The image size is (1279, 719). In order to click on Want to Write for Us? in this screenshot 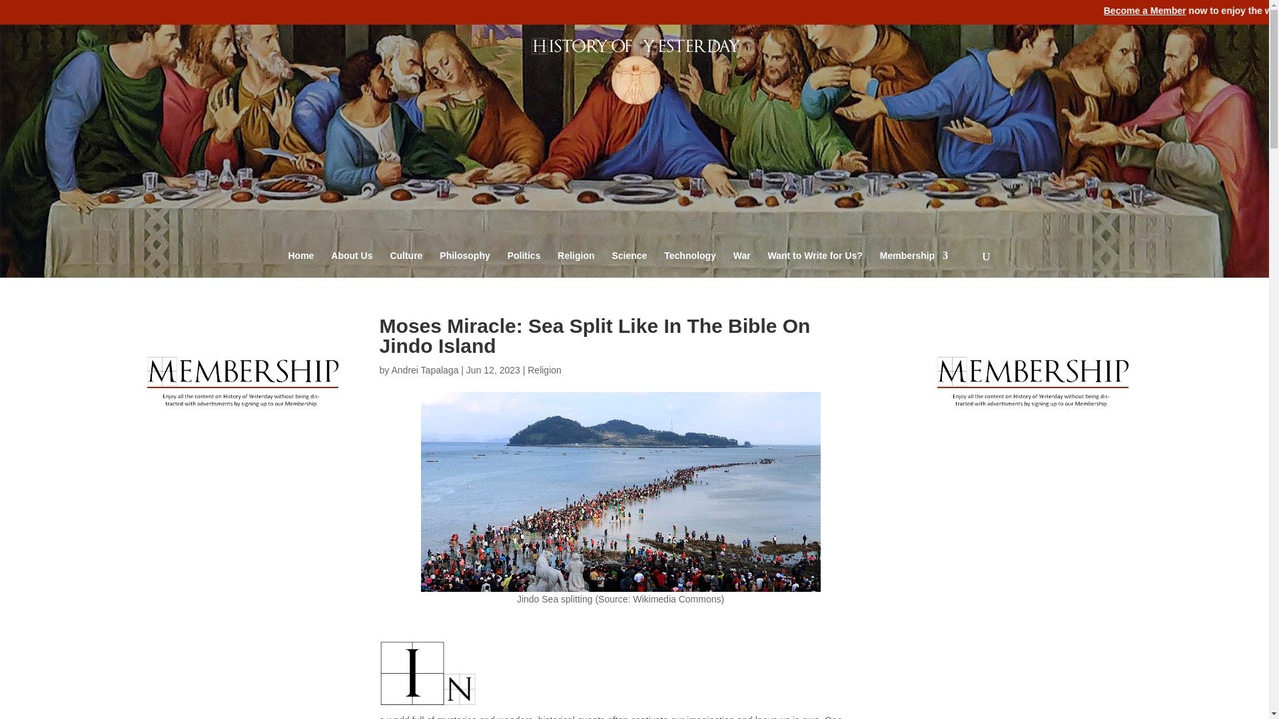, I will do `click(815, 266)`.